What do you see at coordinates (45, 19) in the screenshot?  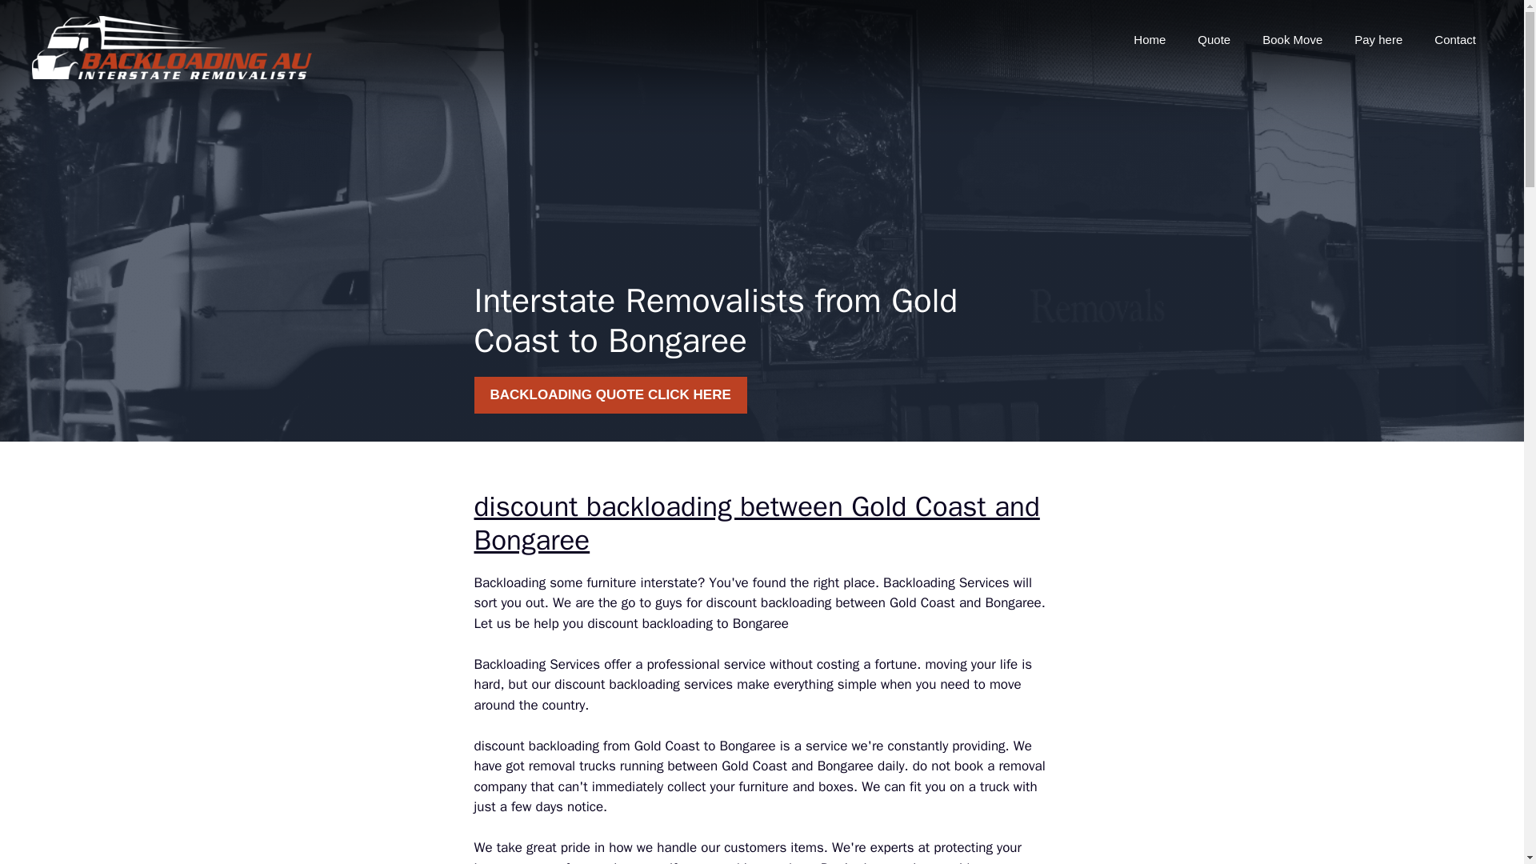 I see `Search` at bounding box center [45, 19].